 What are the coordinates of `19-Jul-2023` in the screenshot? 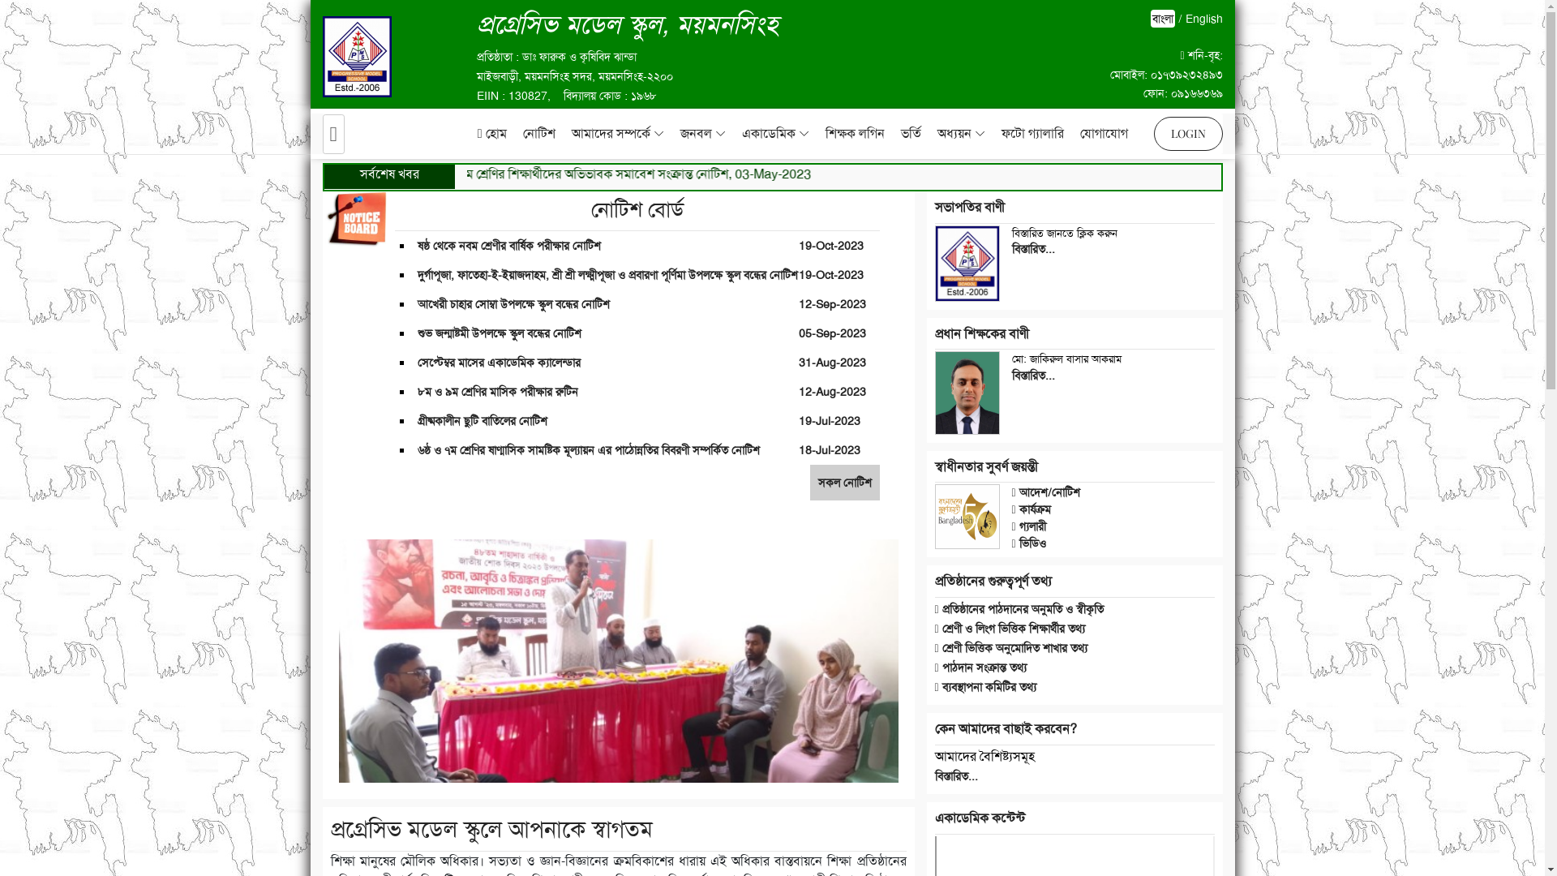 It's located at (830, 421).